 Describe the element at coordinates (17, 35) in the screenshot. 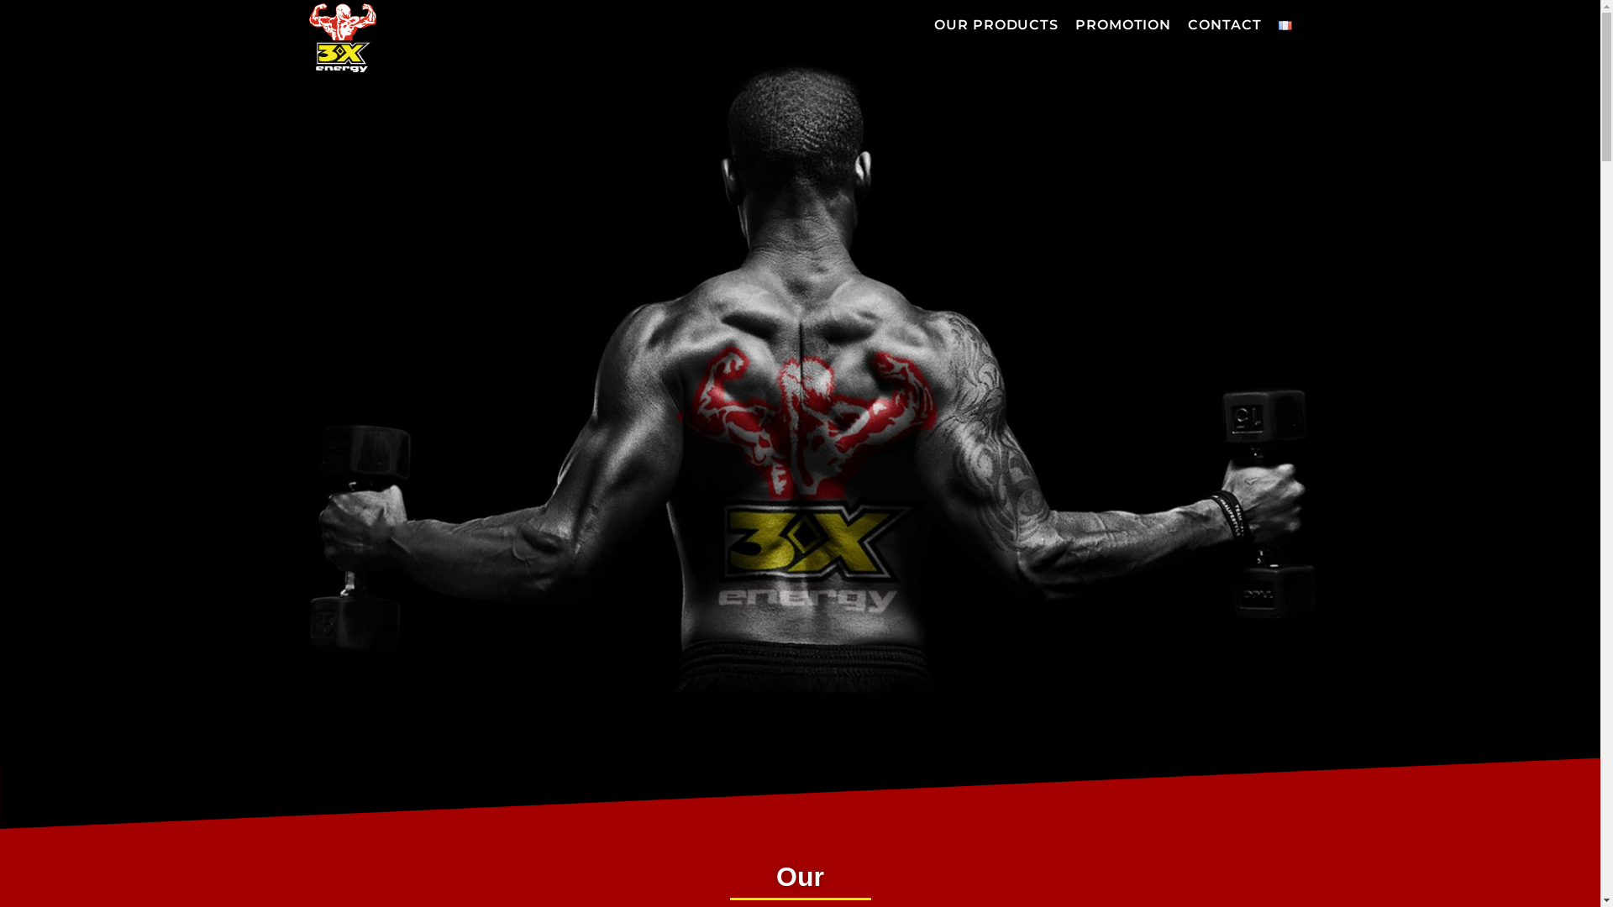

I see `Skip to content` at that location.